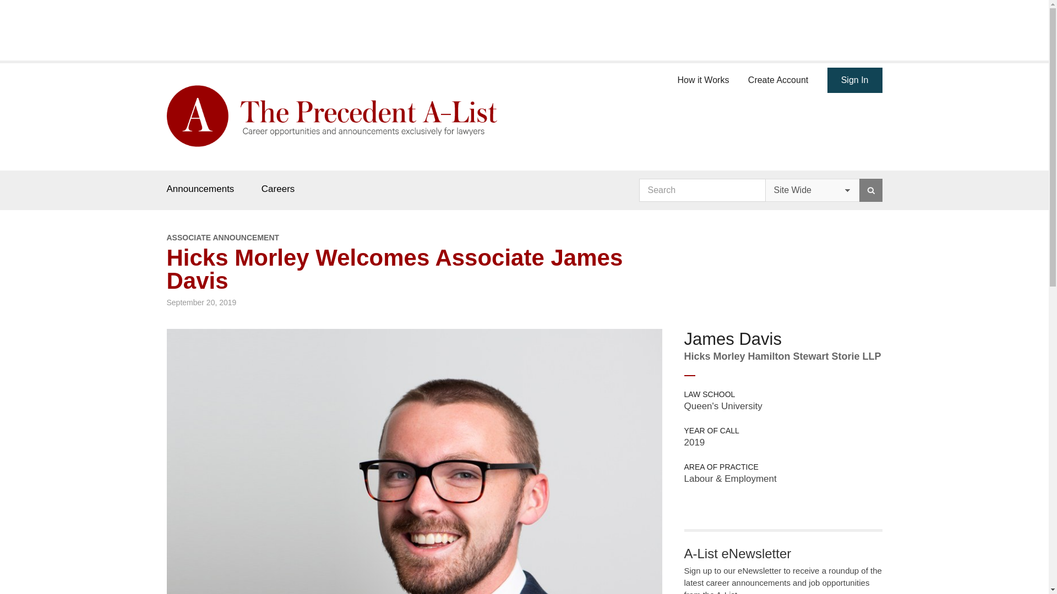 This screenshot has height=594, width=1057. Describe the element at coordinates (703, 78) in the screenshot. I see `How it Works` at that location.